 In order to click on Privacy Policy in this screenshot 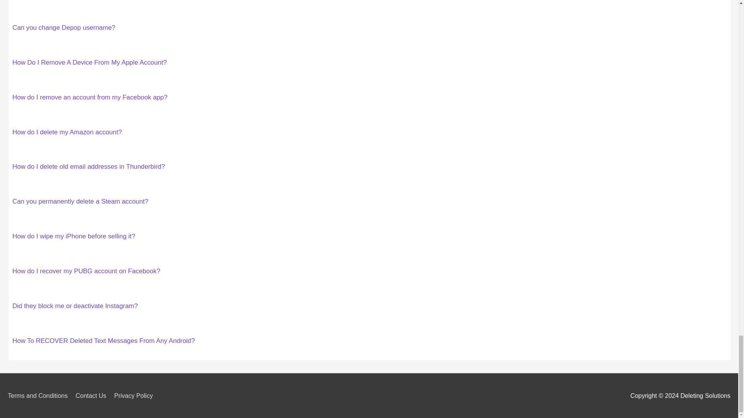, I will do `click(136, 396)`.